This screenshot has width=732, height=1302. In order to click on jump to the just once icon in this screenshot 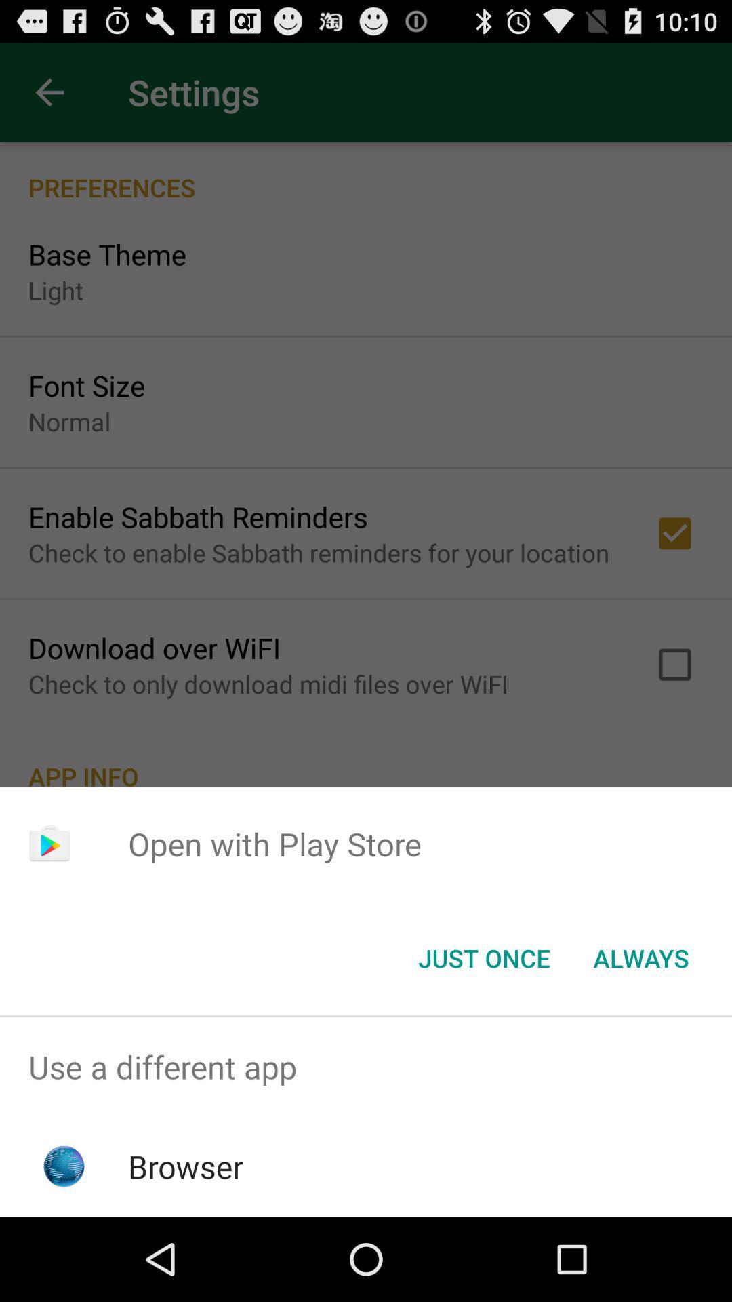, I will do `click(484, 958)`.